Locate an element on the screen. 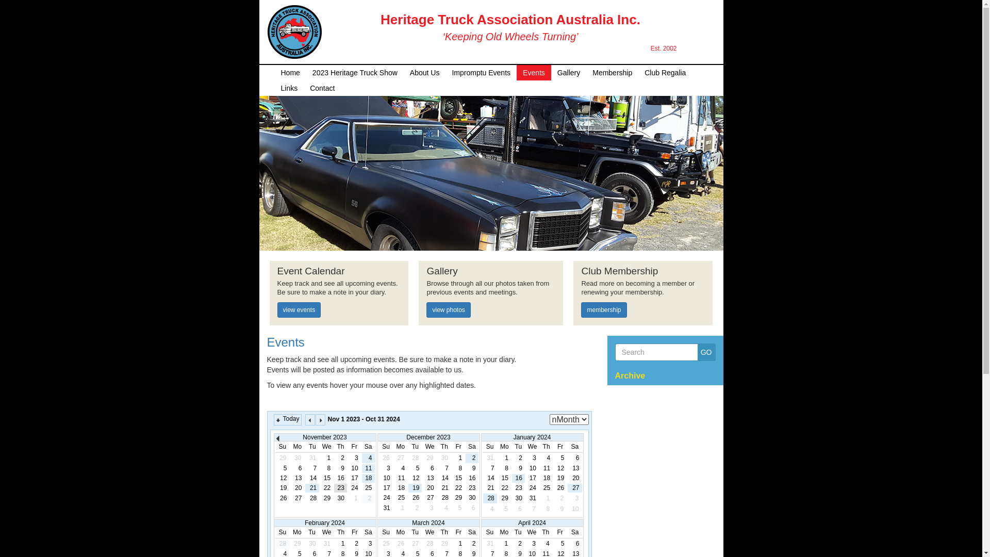 The image size is (990, 557). 30 is located at coordinates (340, 498).